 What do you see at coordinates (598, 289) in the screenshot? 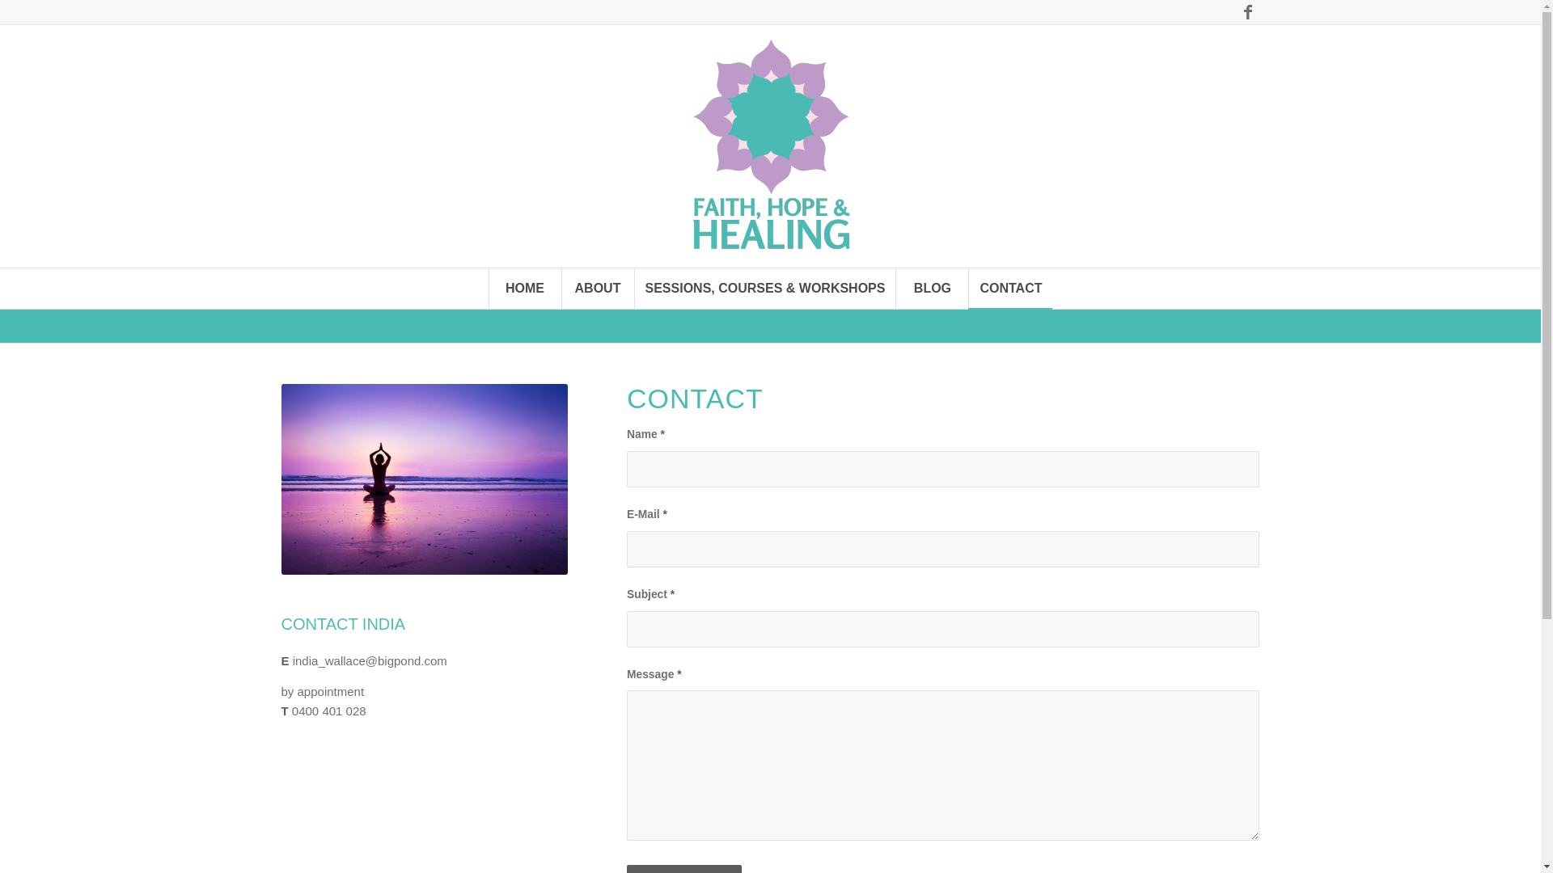
I see `ABOUT` at bounding box center [598, 289].